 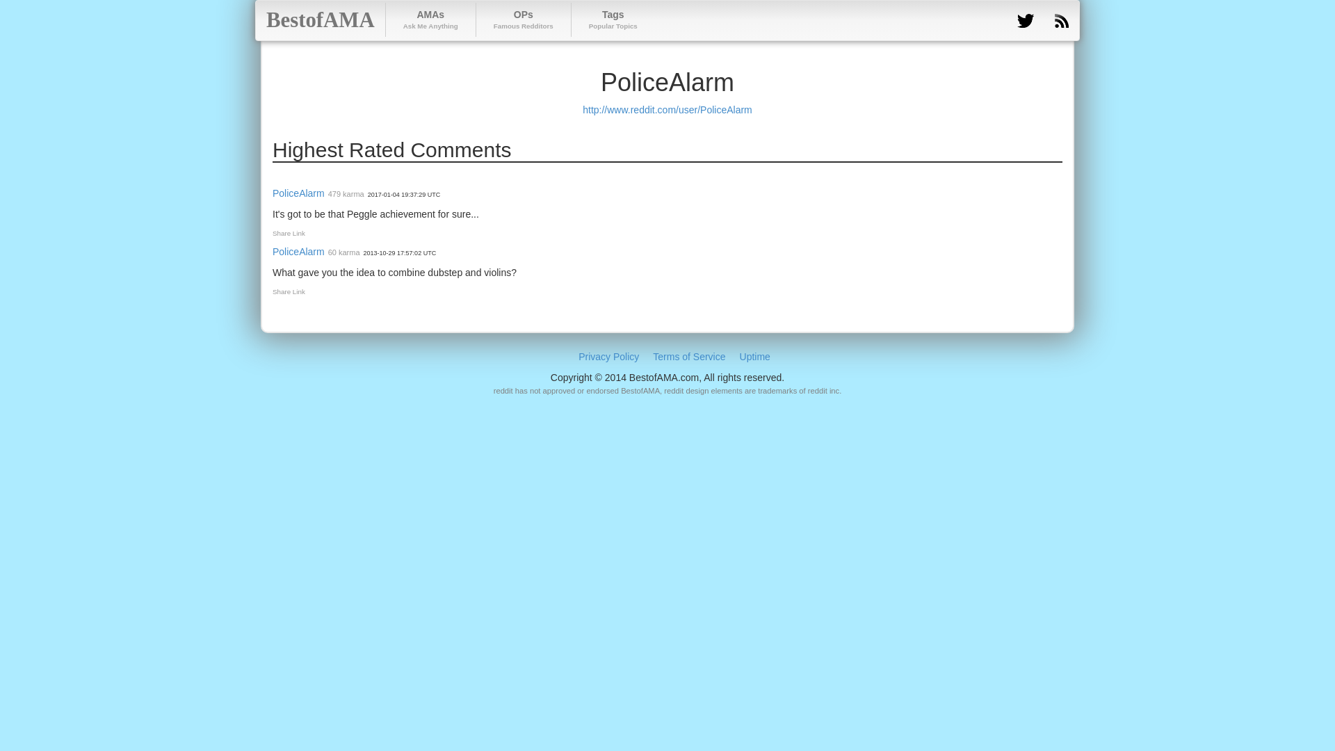 What do you see at coordinates (613, 19) in the screenshot?
I see `Privacy Policy` at bounding box center [613, 19].